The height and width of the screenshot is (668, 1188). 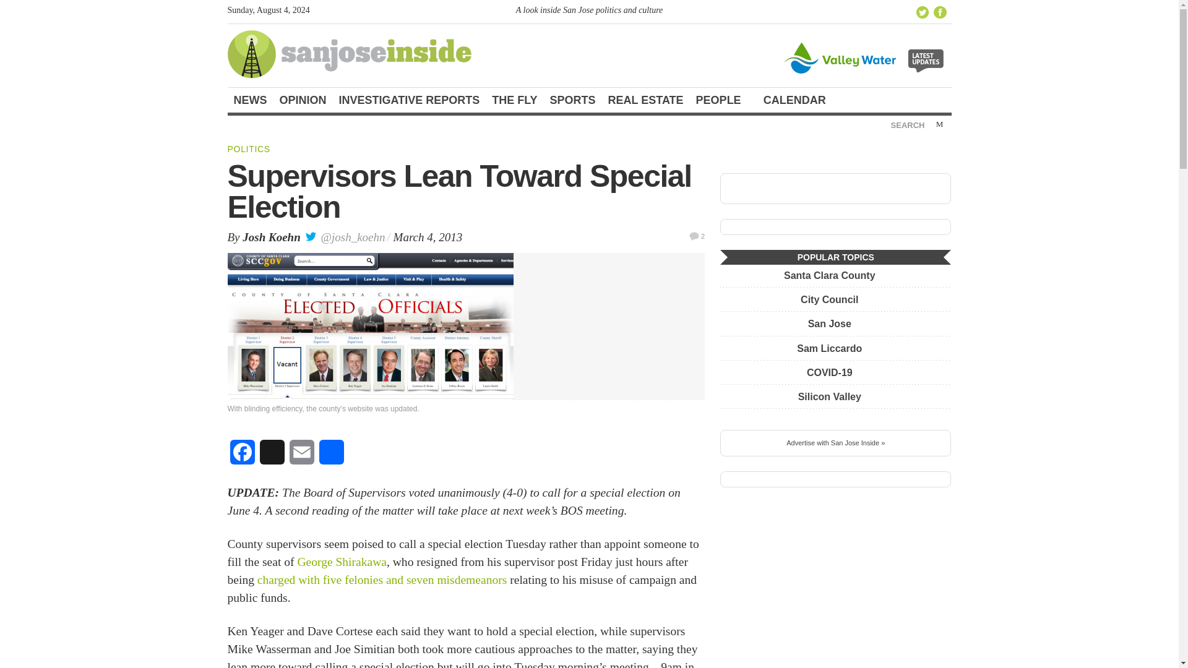 I want to click on News from Valley Water, so click(x=866, y=57).